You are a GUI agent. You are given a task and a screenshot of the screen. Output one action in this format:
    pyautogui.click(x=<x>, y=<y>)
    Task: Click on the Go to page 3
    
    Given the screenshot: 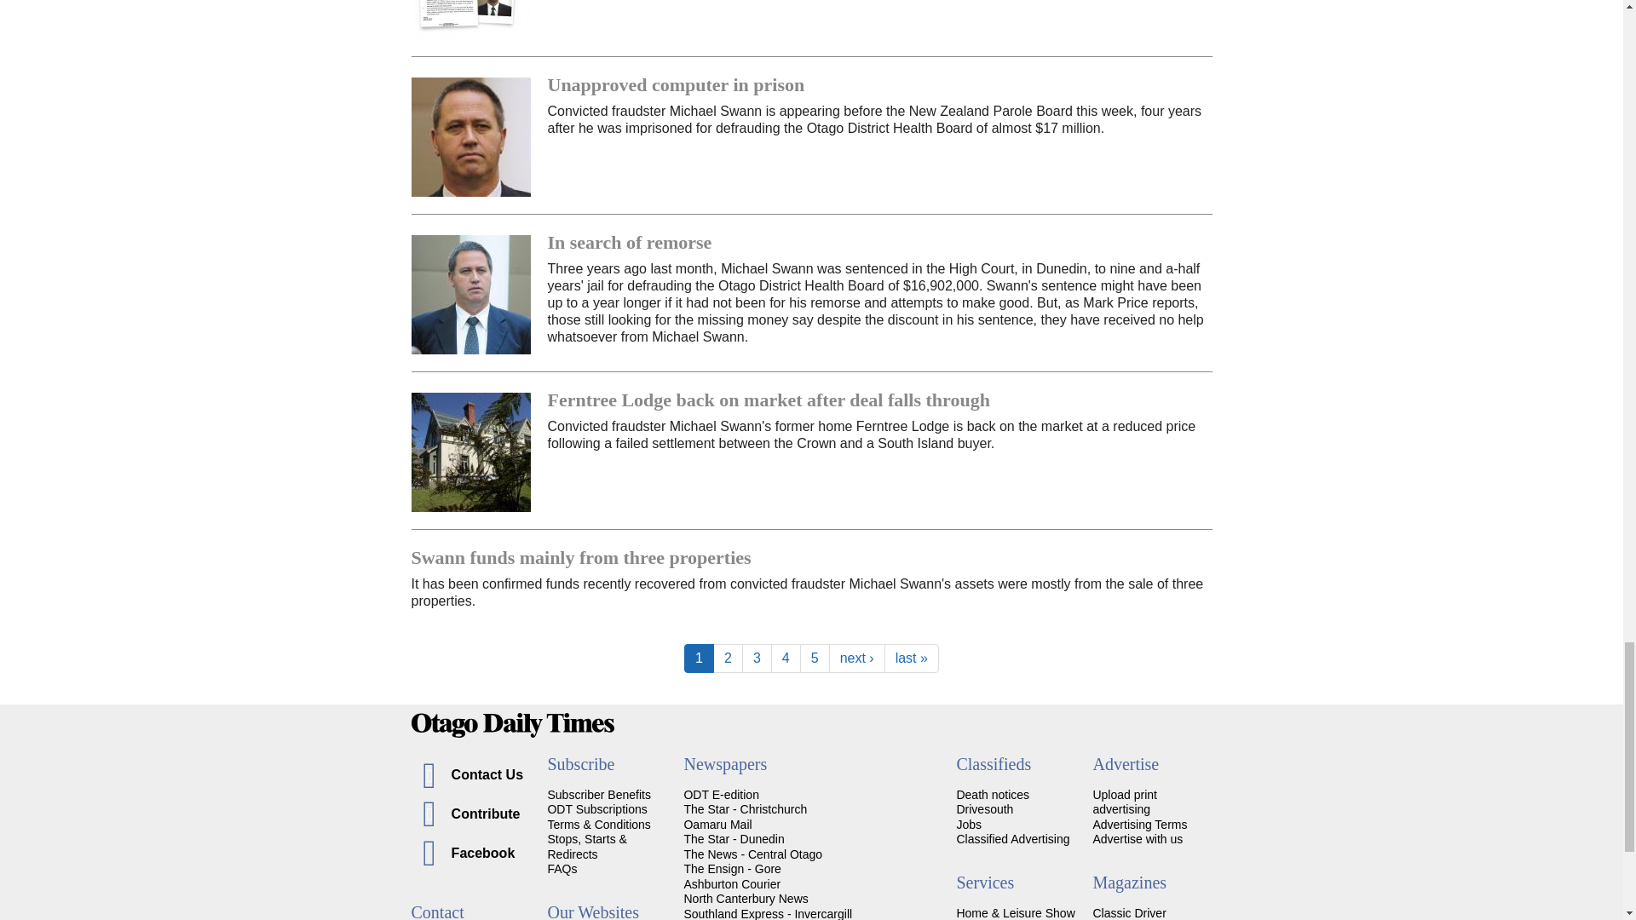 What is the action you would take?
    pyautogui.click(x=757, y=658)
    